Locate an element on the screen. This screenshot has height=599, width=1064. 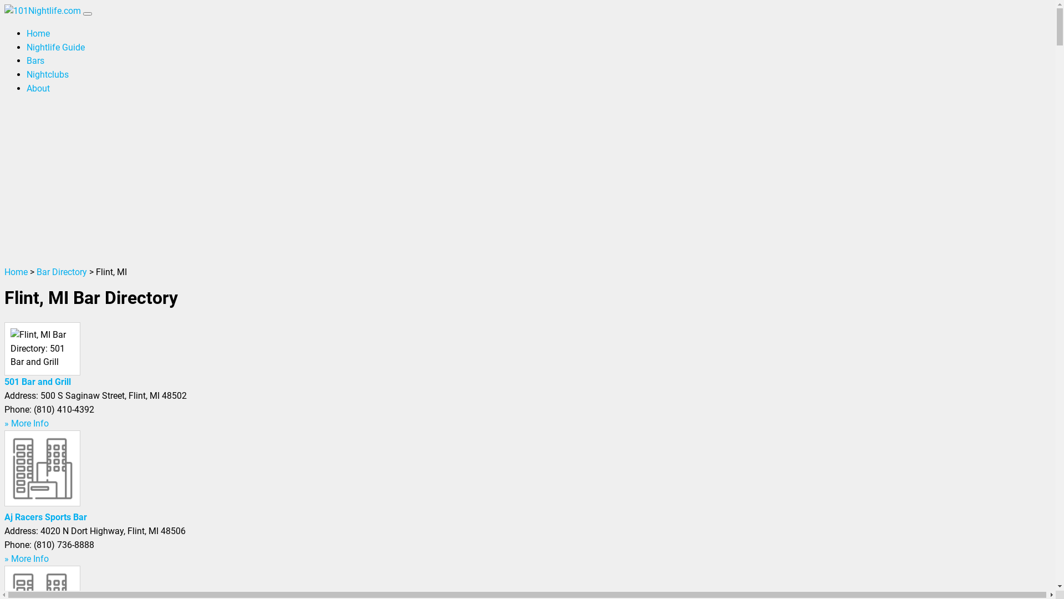
Advertisement is located at coordinates (528, 182).